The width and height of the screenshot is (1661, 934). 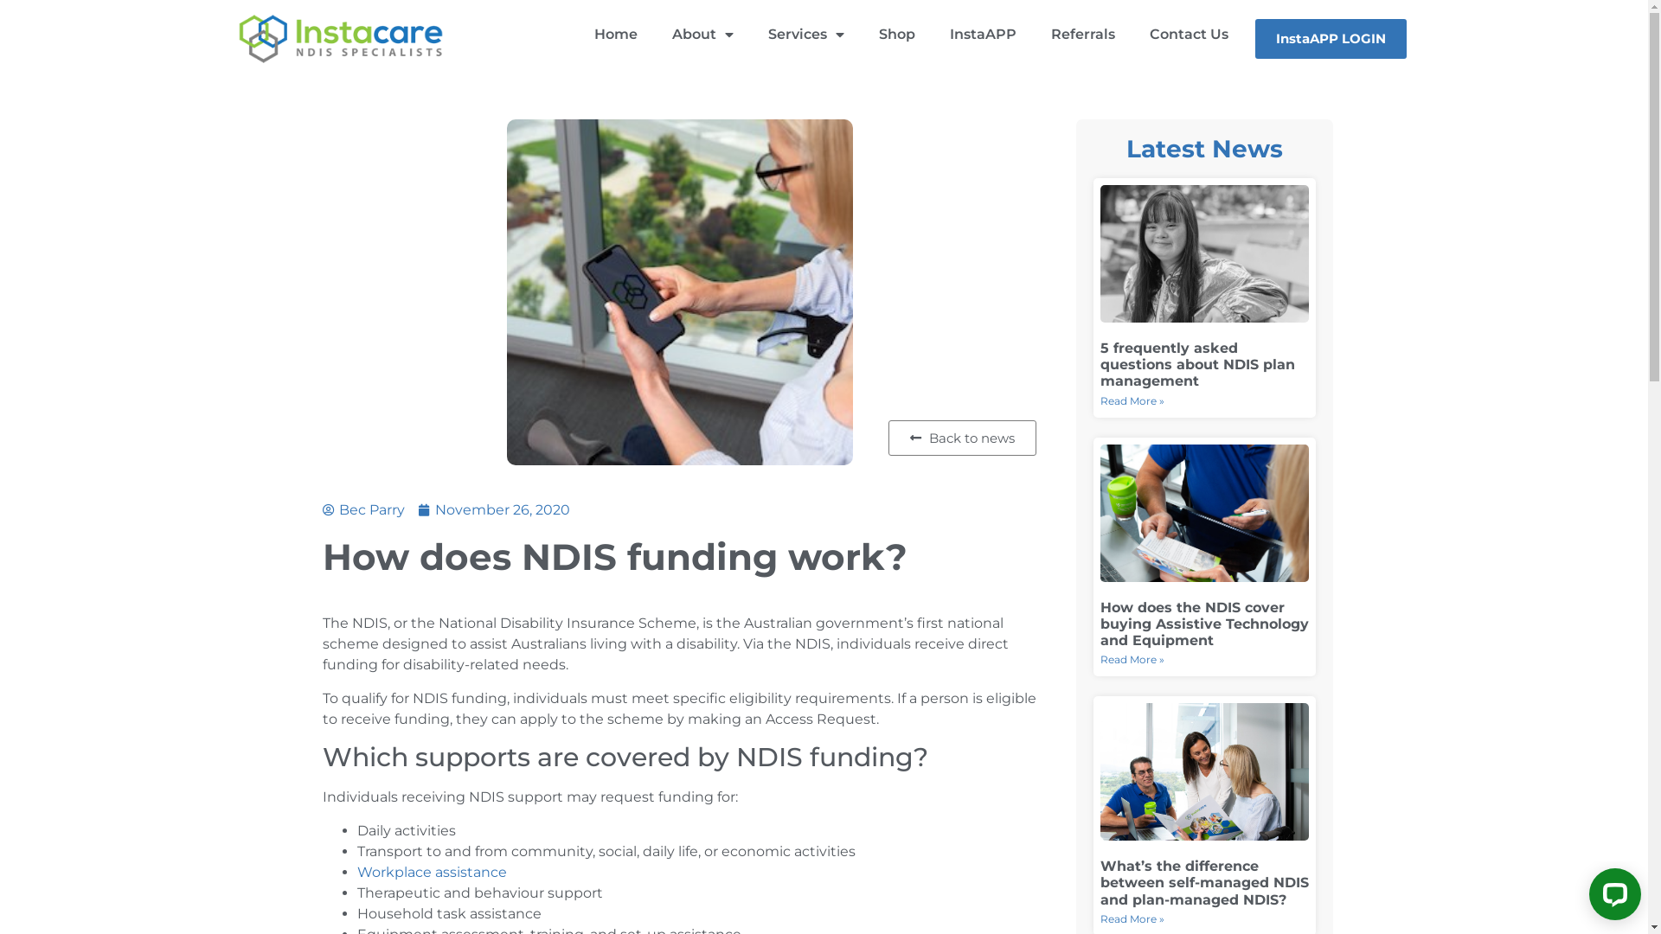 I want to click on Workplace assistance, so click(x=431, y=872).